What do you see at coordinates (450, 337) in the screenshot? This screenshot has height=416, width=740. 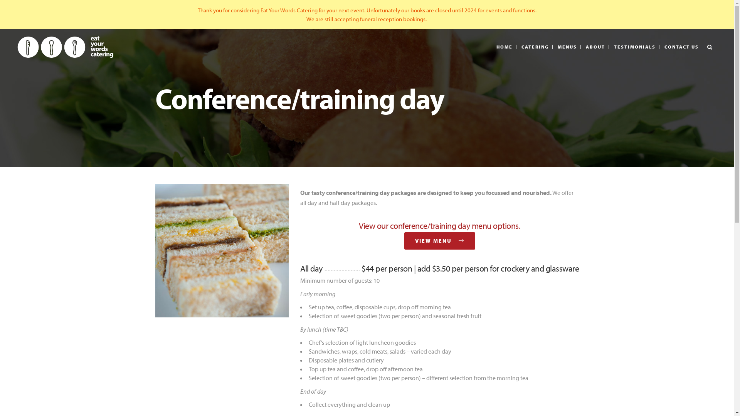 I see `Social Media` at bounding box center [450, 337].